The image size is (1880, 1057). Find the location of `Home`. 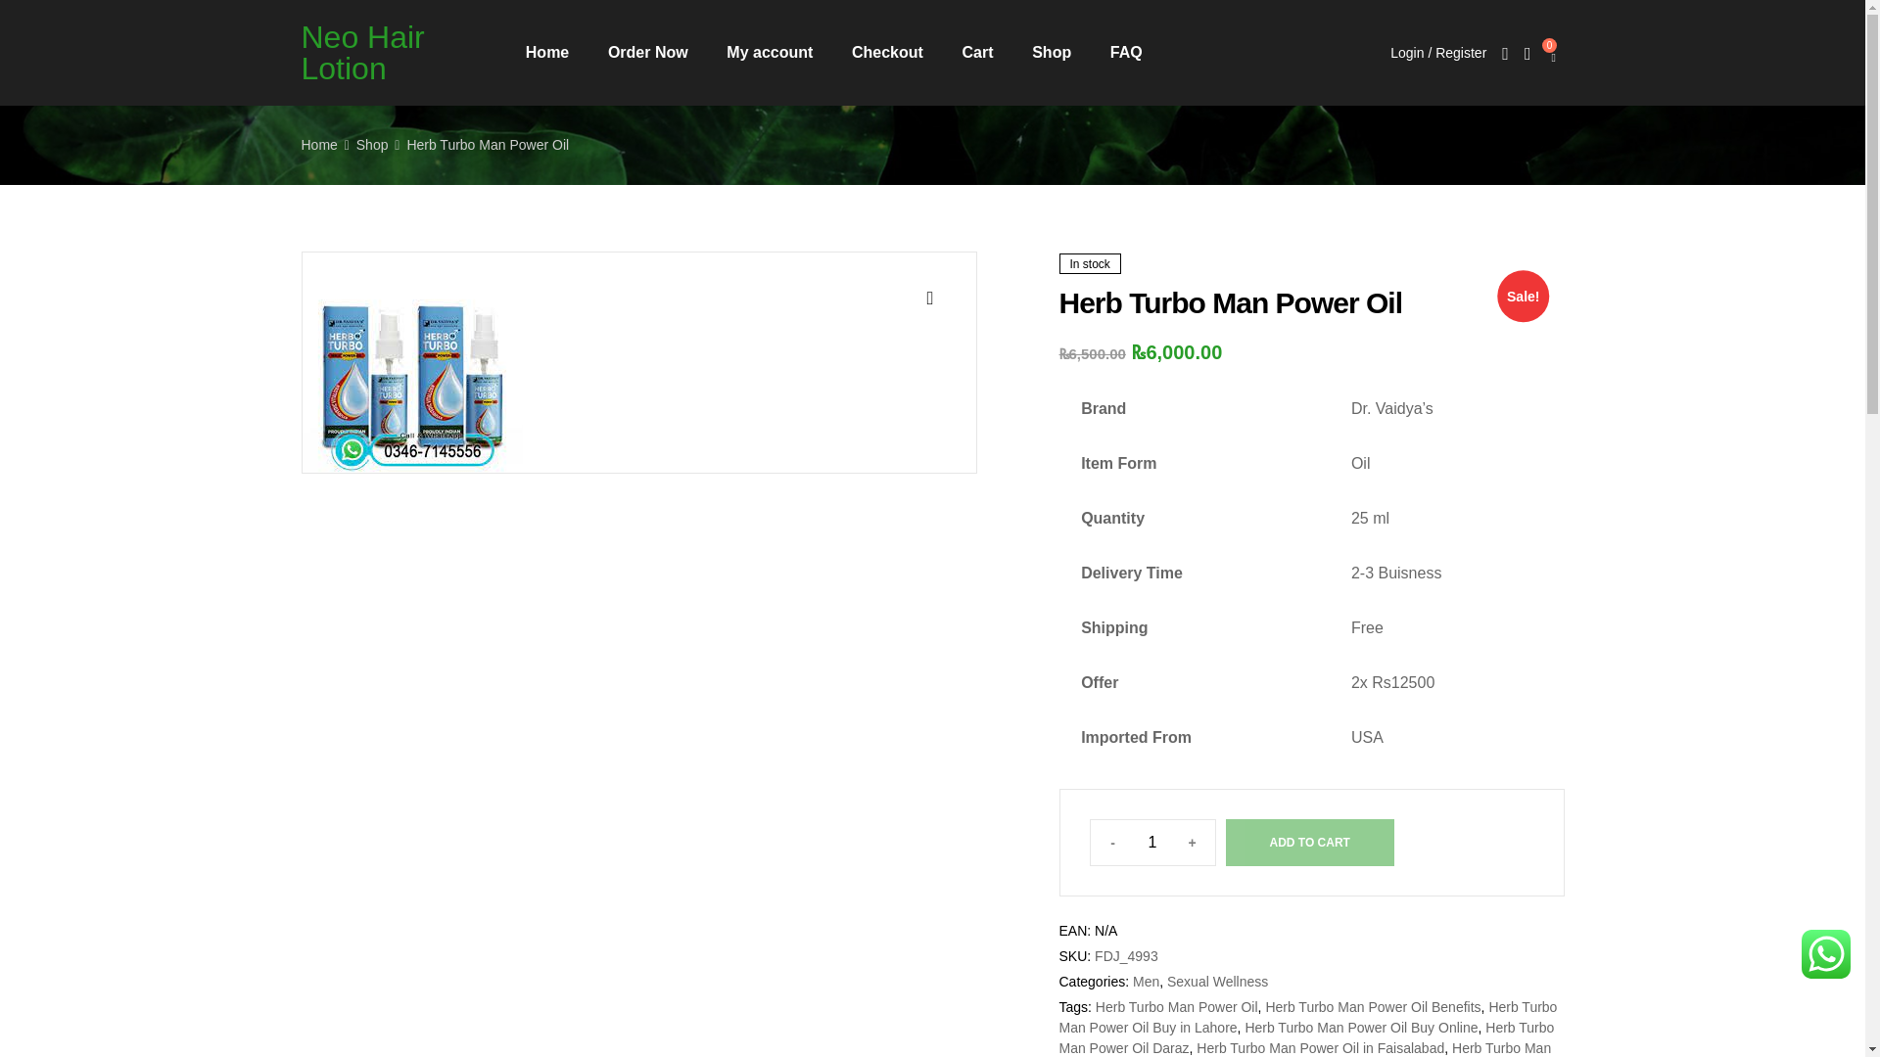

Home is located at coordinates (546, 53).